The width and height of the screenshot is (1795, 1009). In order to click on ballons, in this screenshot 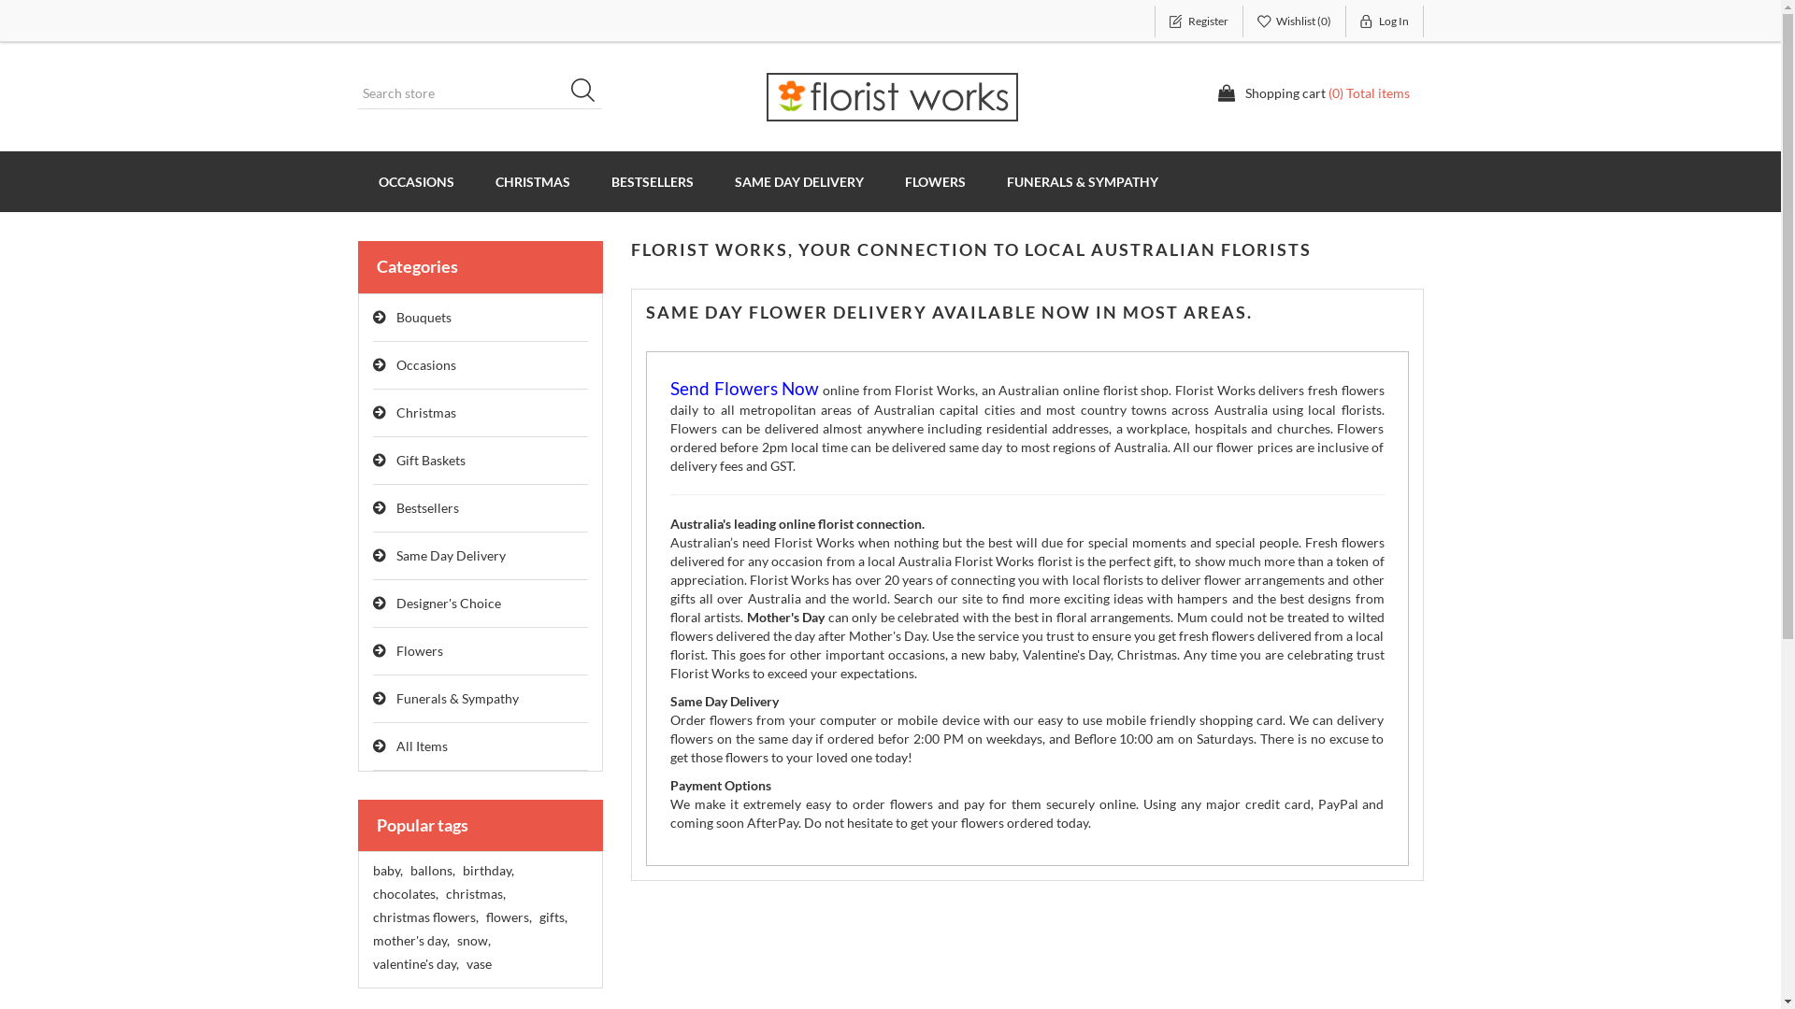, I will do `click(432, 871)`.